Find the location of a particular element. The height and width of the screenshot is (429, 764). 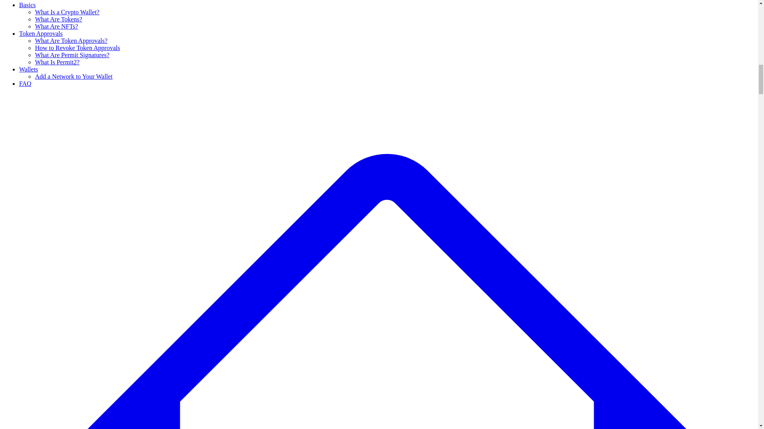

Token Approvals is located at coordinates (41, 33).